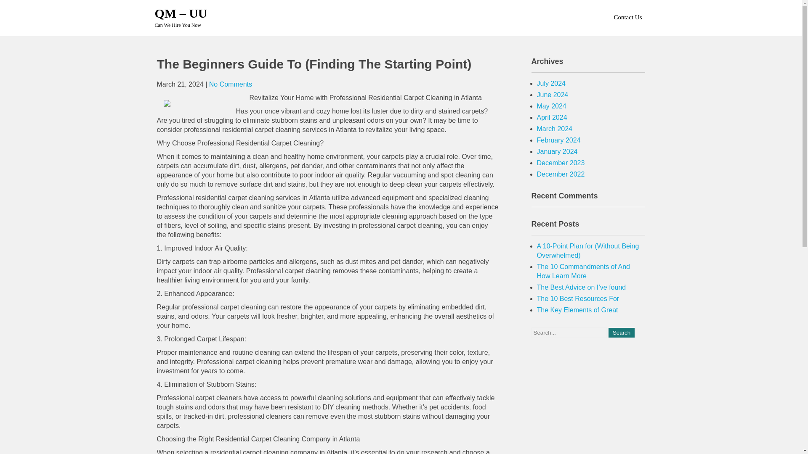 The height and width of the screenshot is (454, 808). I want to click on January 2024, so click(557, 151).